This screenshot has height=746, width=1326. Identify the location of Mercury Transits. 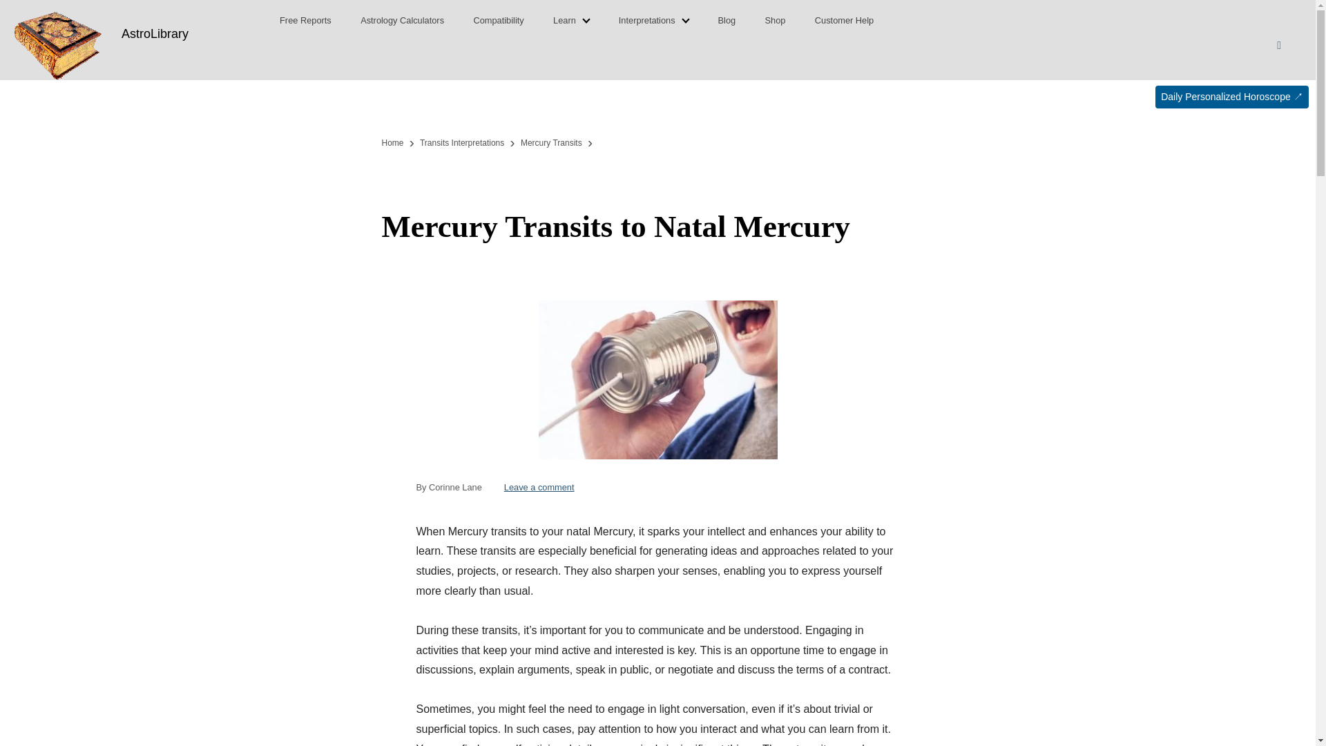
(499, 21).